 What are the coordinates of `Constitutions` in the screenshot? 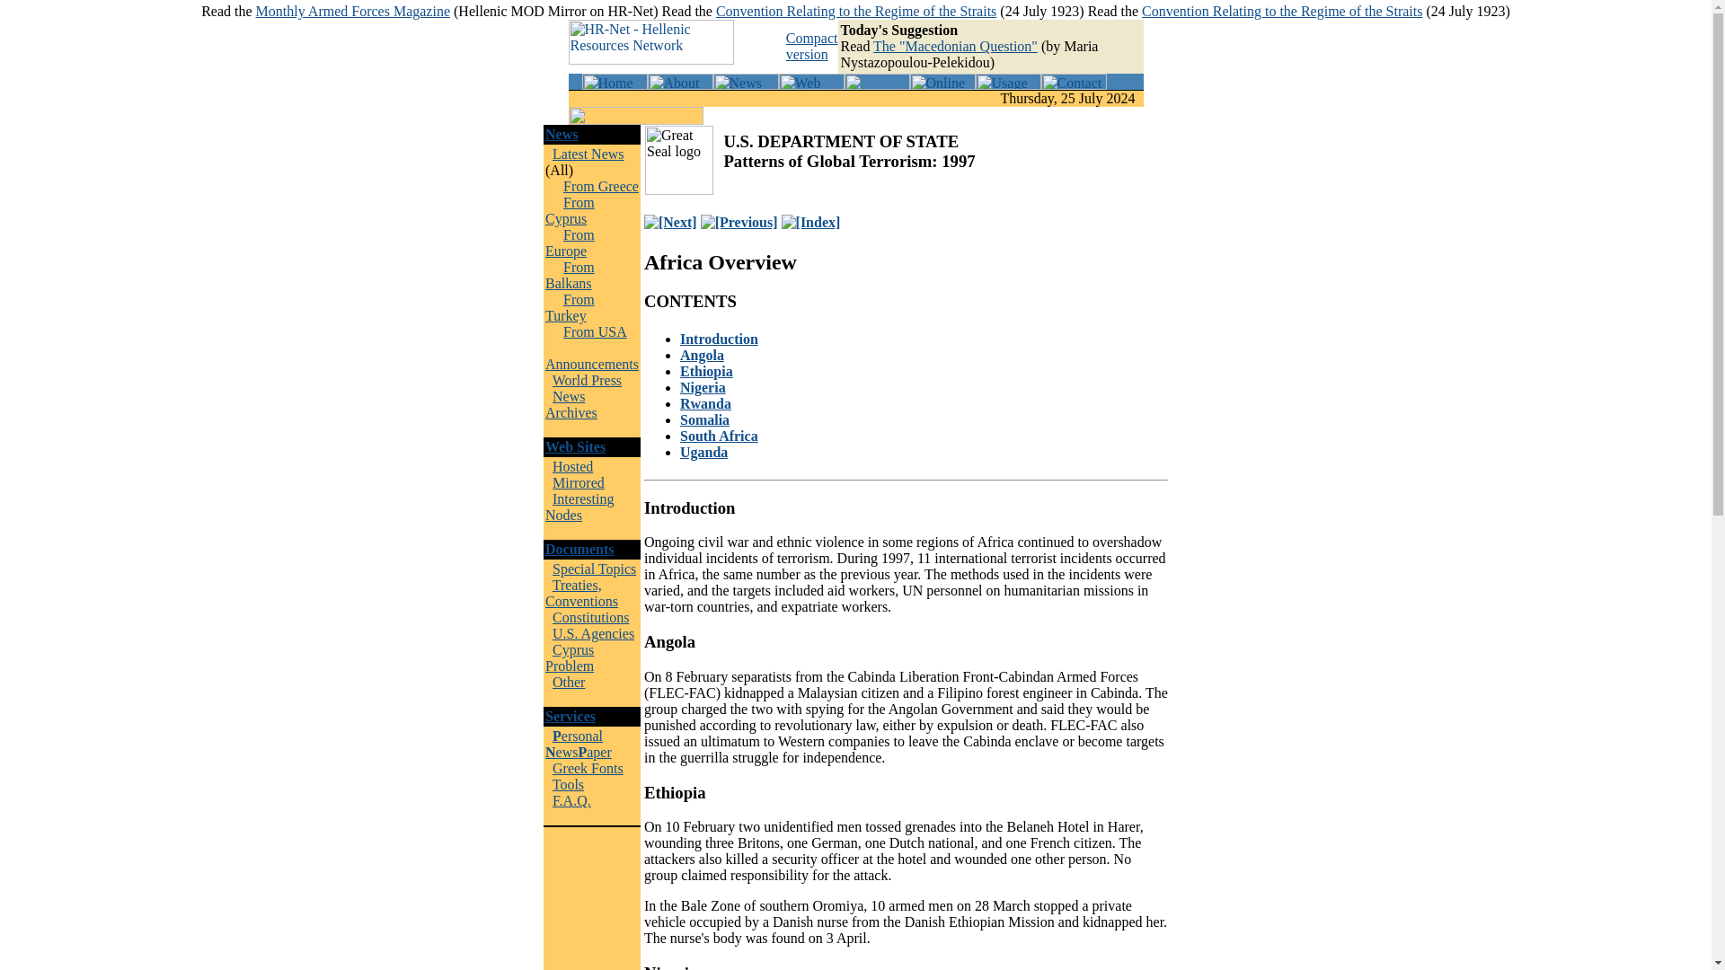 It's located at (590, 617).